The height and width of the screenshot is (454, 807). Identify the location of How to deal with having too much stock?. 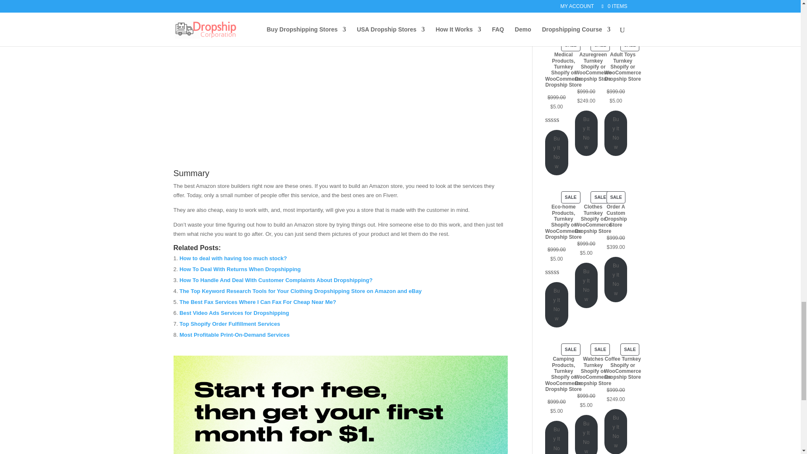
(233, 258).